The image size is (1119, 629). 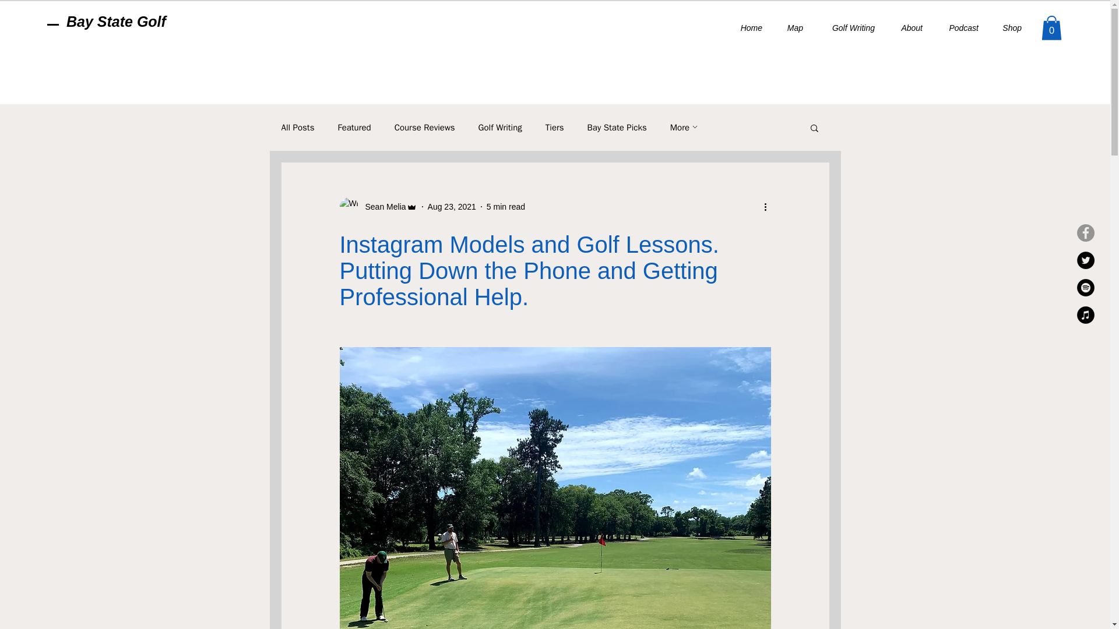 What do you see at coordinates (354, 127) in the screenshot?
I see `Featured` at bounding box center [354, 127].